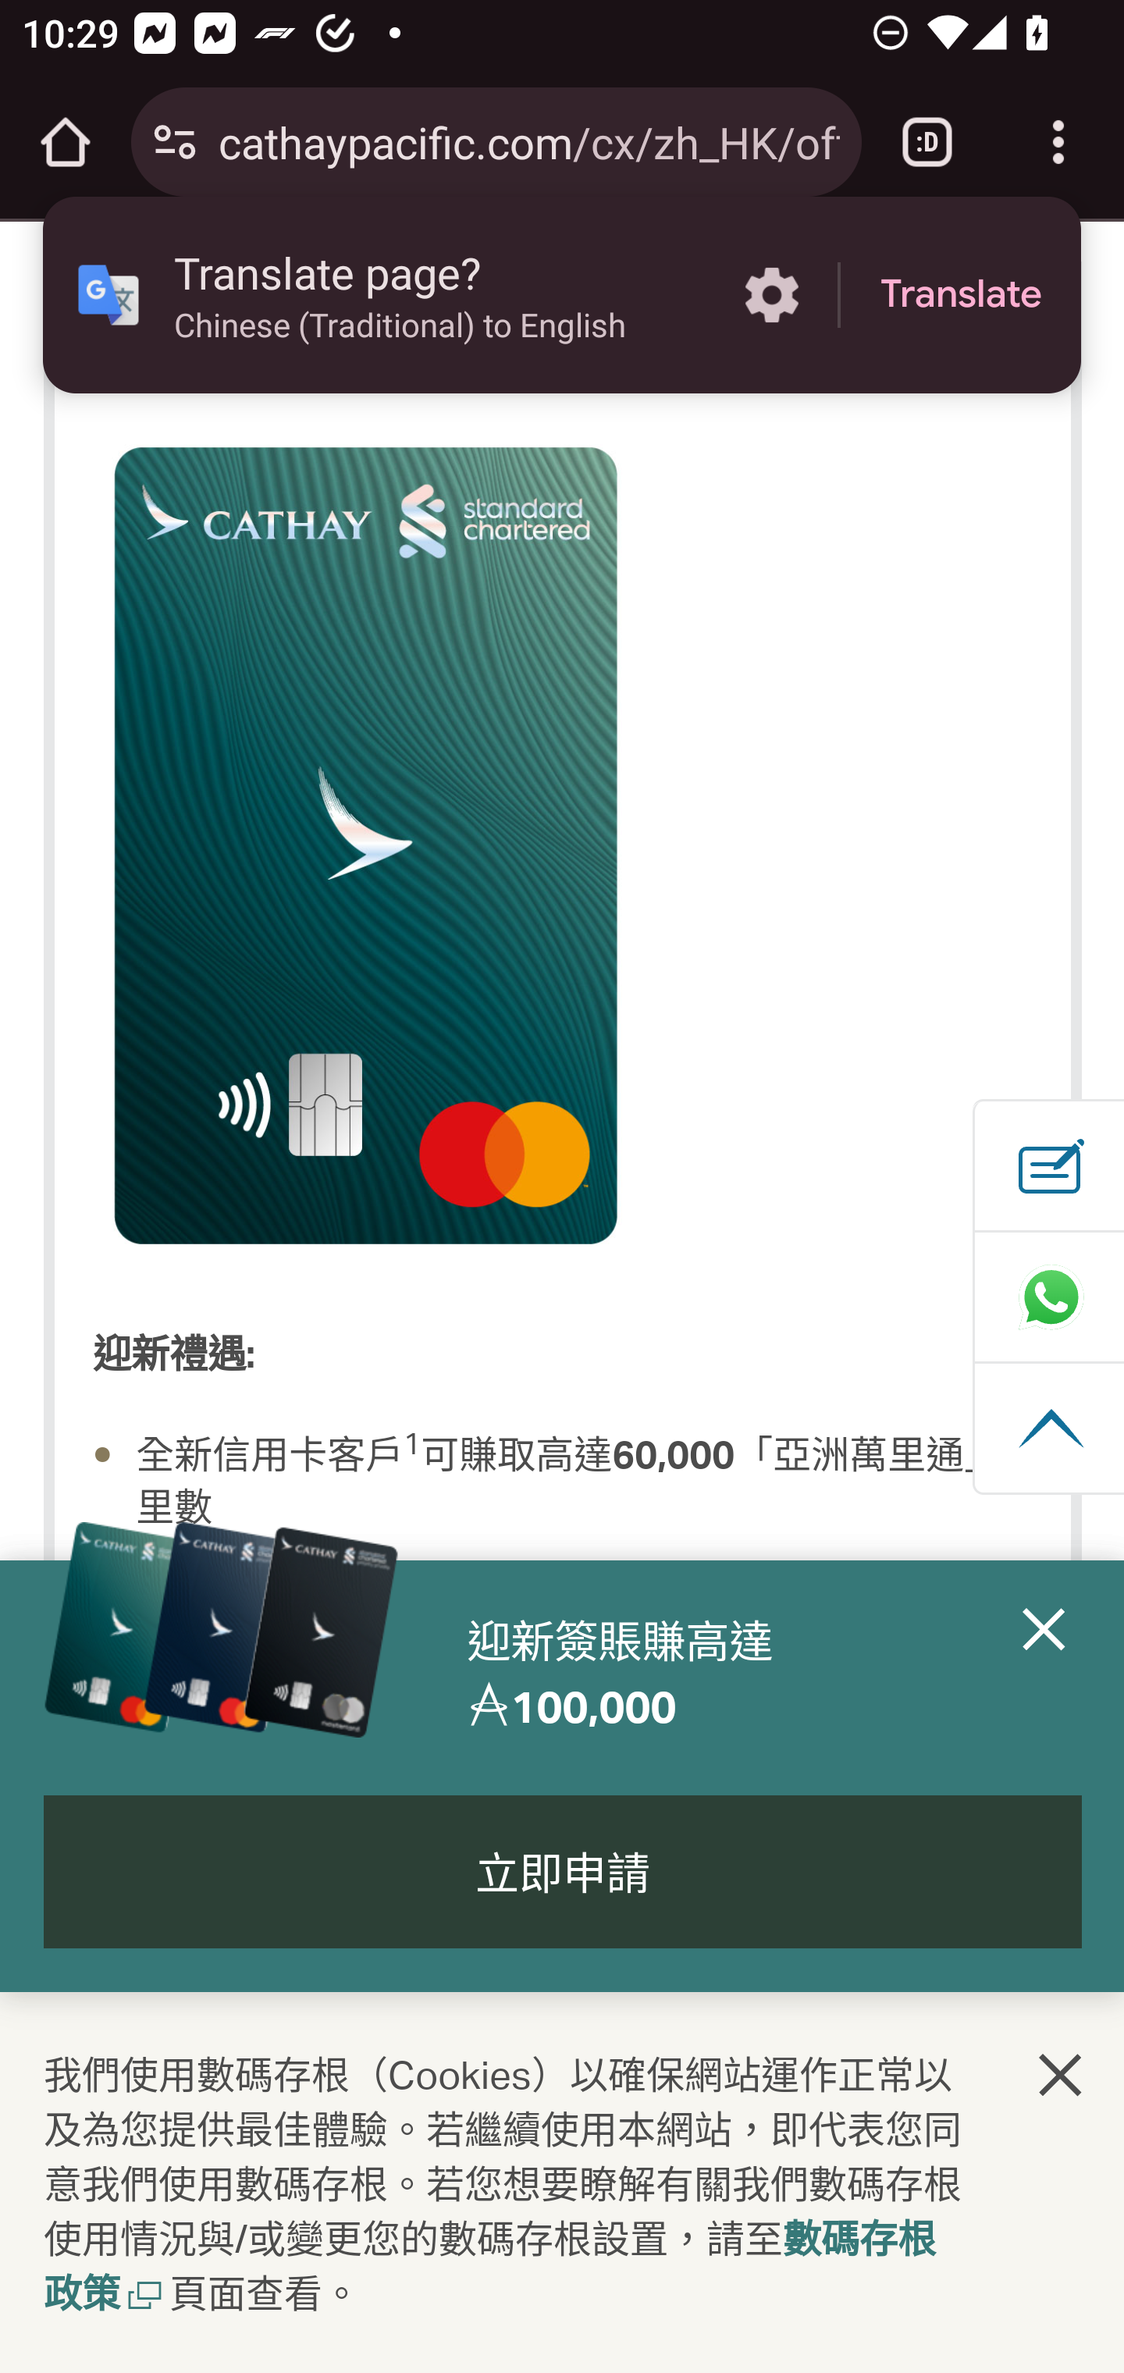 The image size is (1124, 2373). Describe the element at coordinates (1062, 2073) in the screenshot. I see `關閉` at that location.